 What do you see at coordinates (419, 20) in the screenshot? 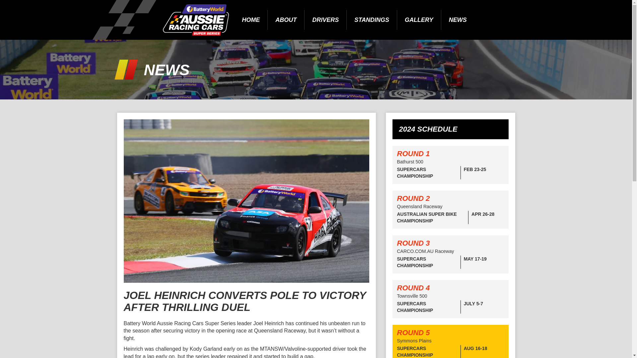
I see `GALLERY` at bounding box center [419, 20].